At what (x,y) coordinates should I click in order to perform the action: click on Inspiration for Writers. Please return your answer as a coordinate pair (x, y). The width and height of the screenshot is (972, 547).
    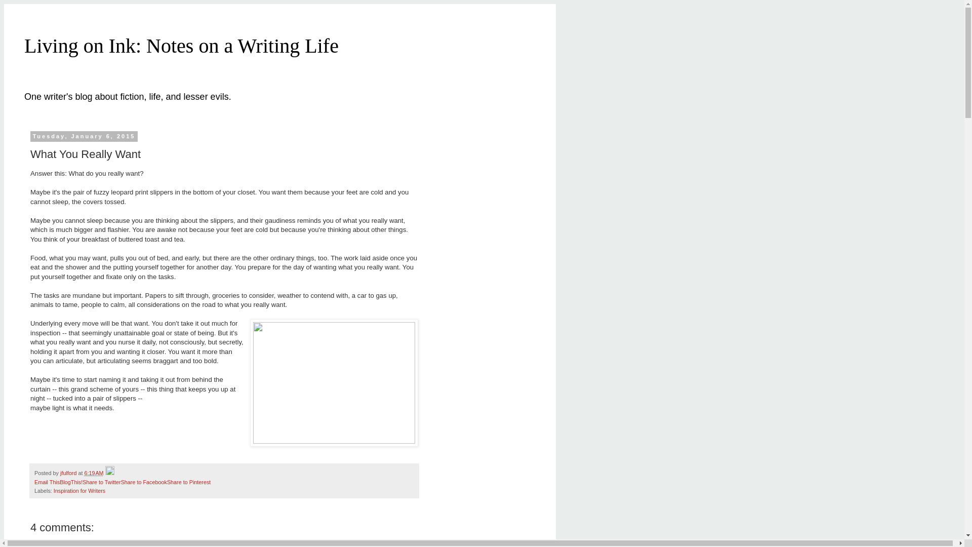
    Looking at the image, I should click on (79, 491).